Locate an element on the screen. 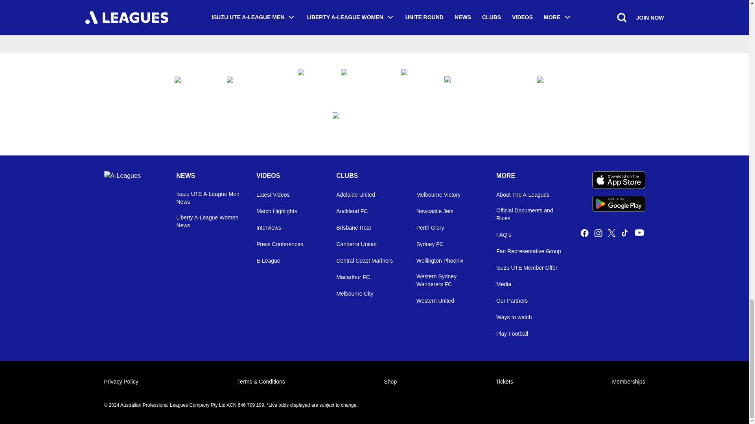  IHG is located at coordinates (483, 82).